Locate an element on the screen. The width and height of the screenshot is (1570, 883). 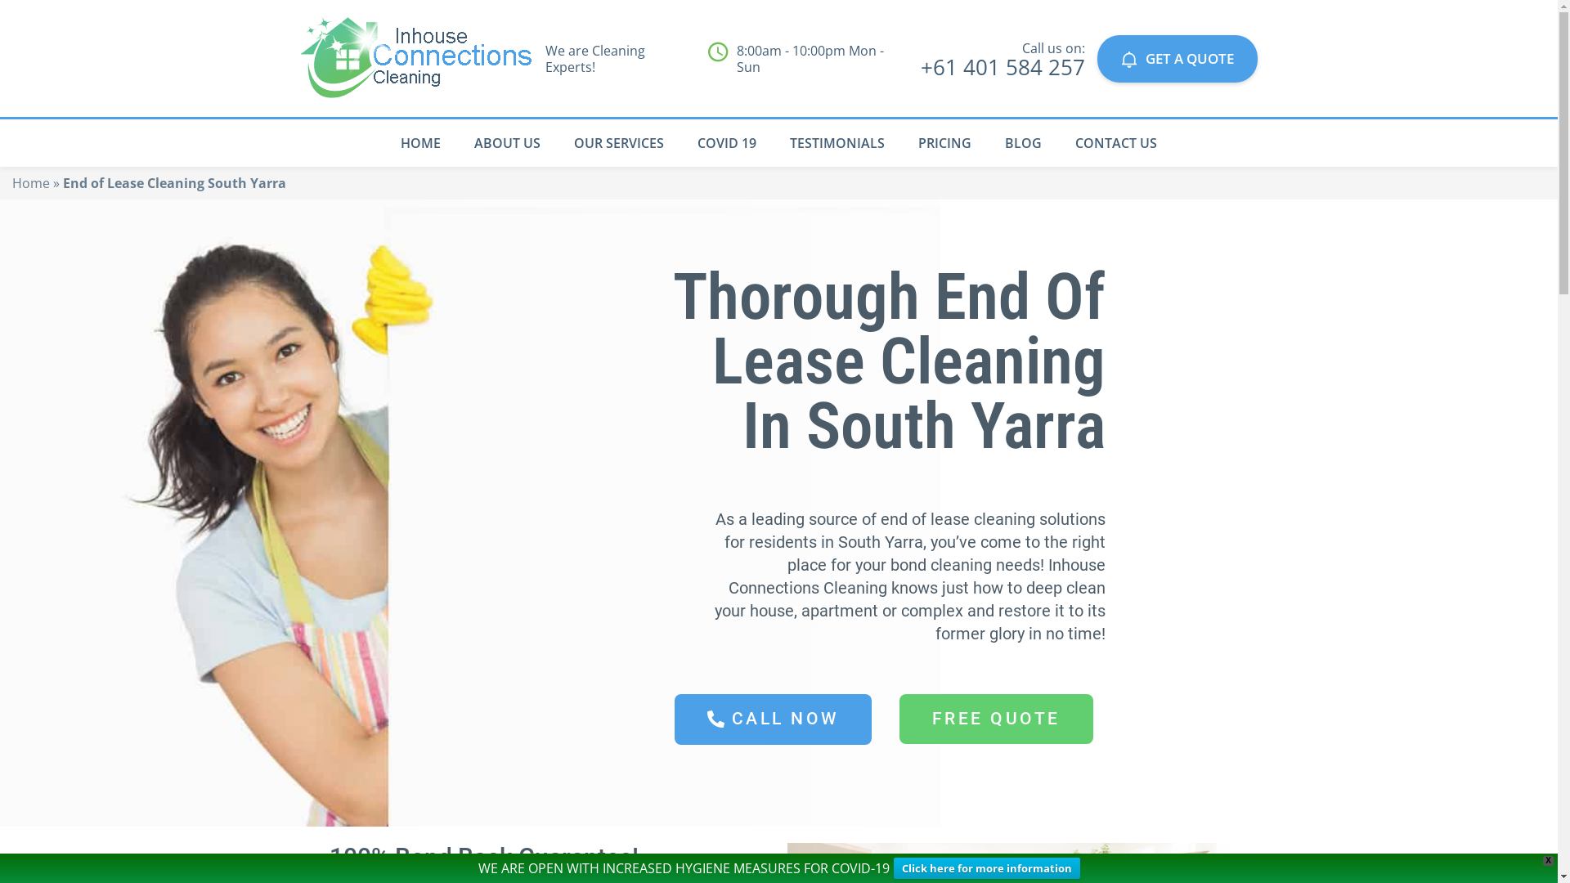
FREE QUOTE is located at coordinates (996, 719).